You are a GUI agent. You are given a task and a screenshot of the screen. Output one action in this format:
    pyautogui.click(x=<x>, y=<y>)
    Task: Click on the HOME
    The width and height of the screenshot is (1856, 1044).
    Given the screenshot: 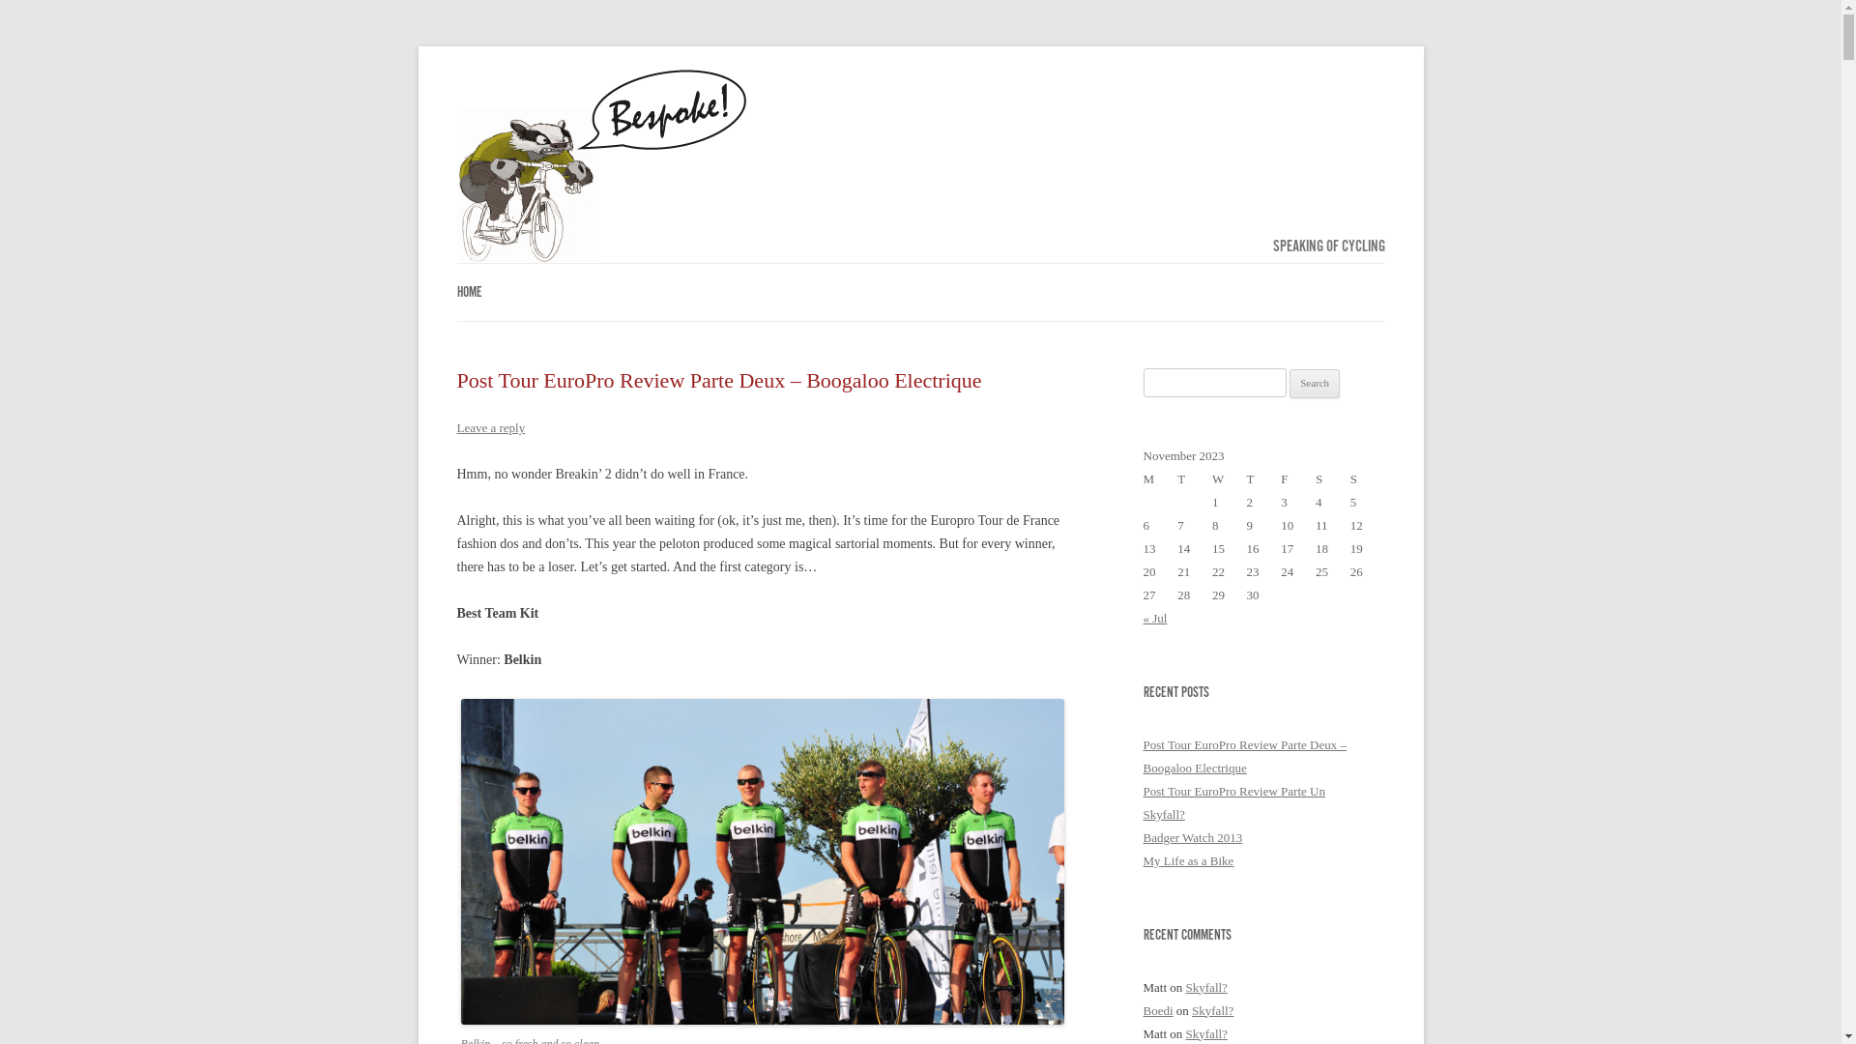 What is the action you would take?
    pyautogui.click(x=469, y=292)
    